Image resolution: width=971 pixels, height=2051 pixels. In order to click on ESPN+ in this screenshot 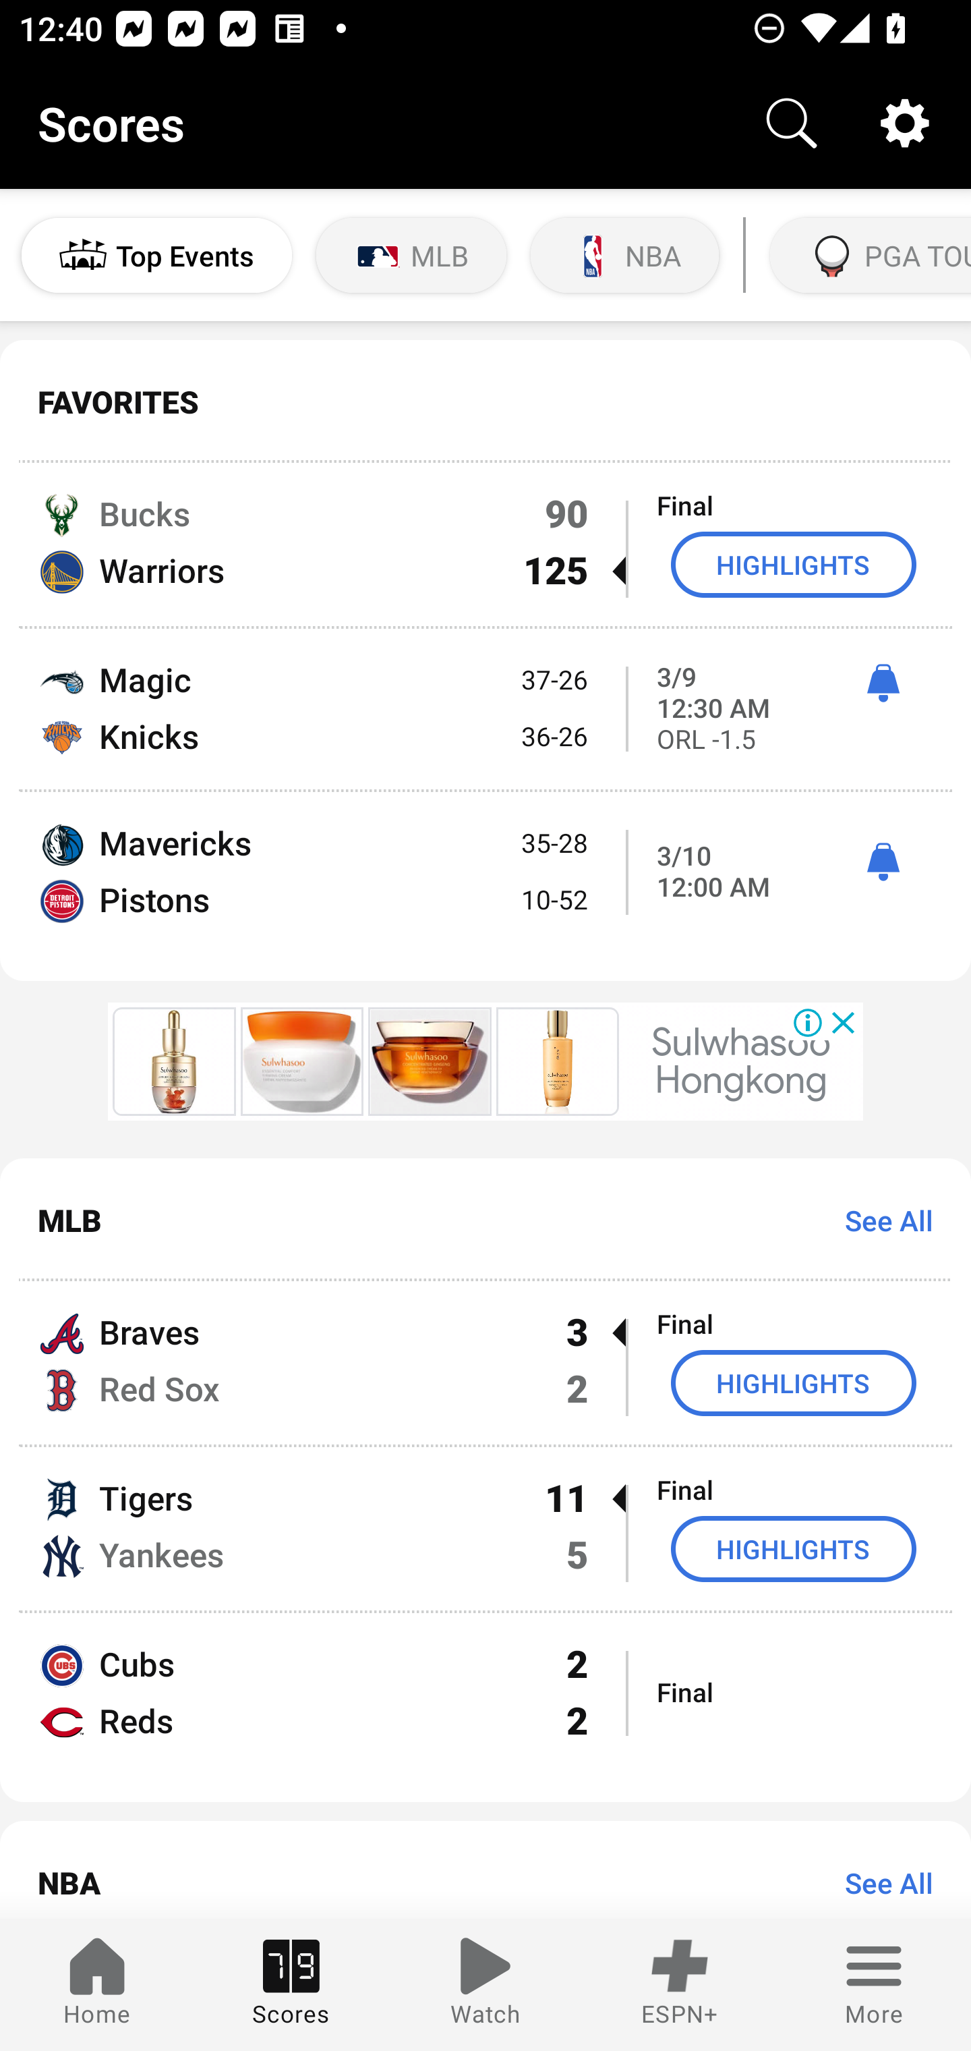, I will do `click(680, 1985)`.